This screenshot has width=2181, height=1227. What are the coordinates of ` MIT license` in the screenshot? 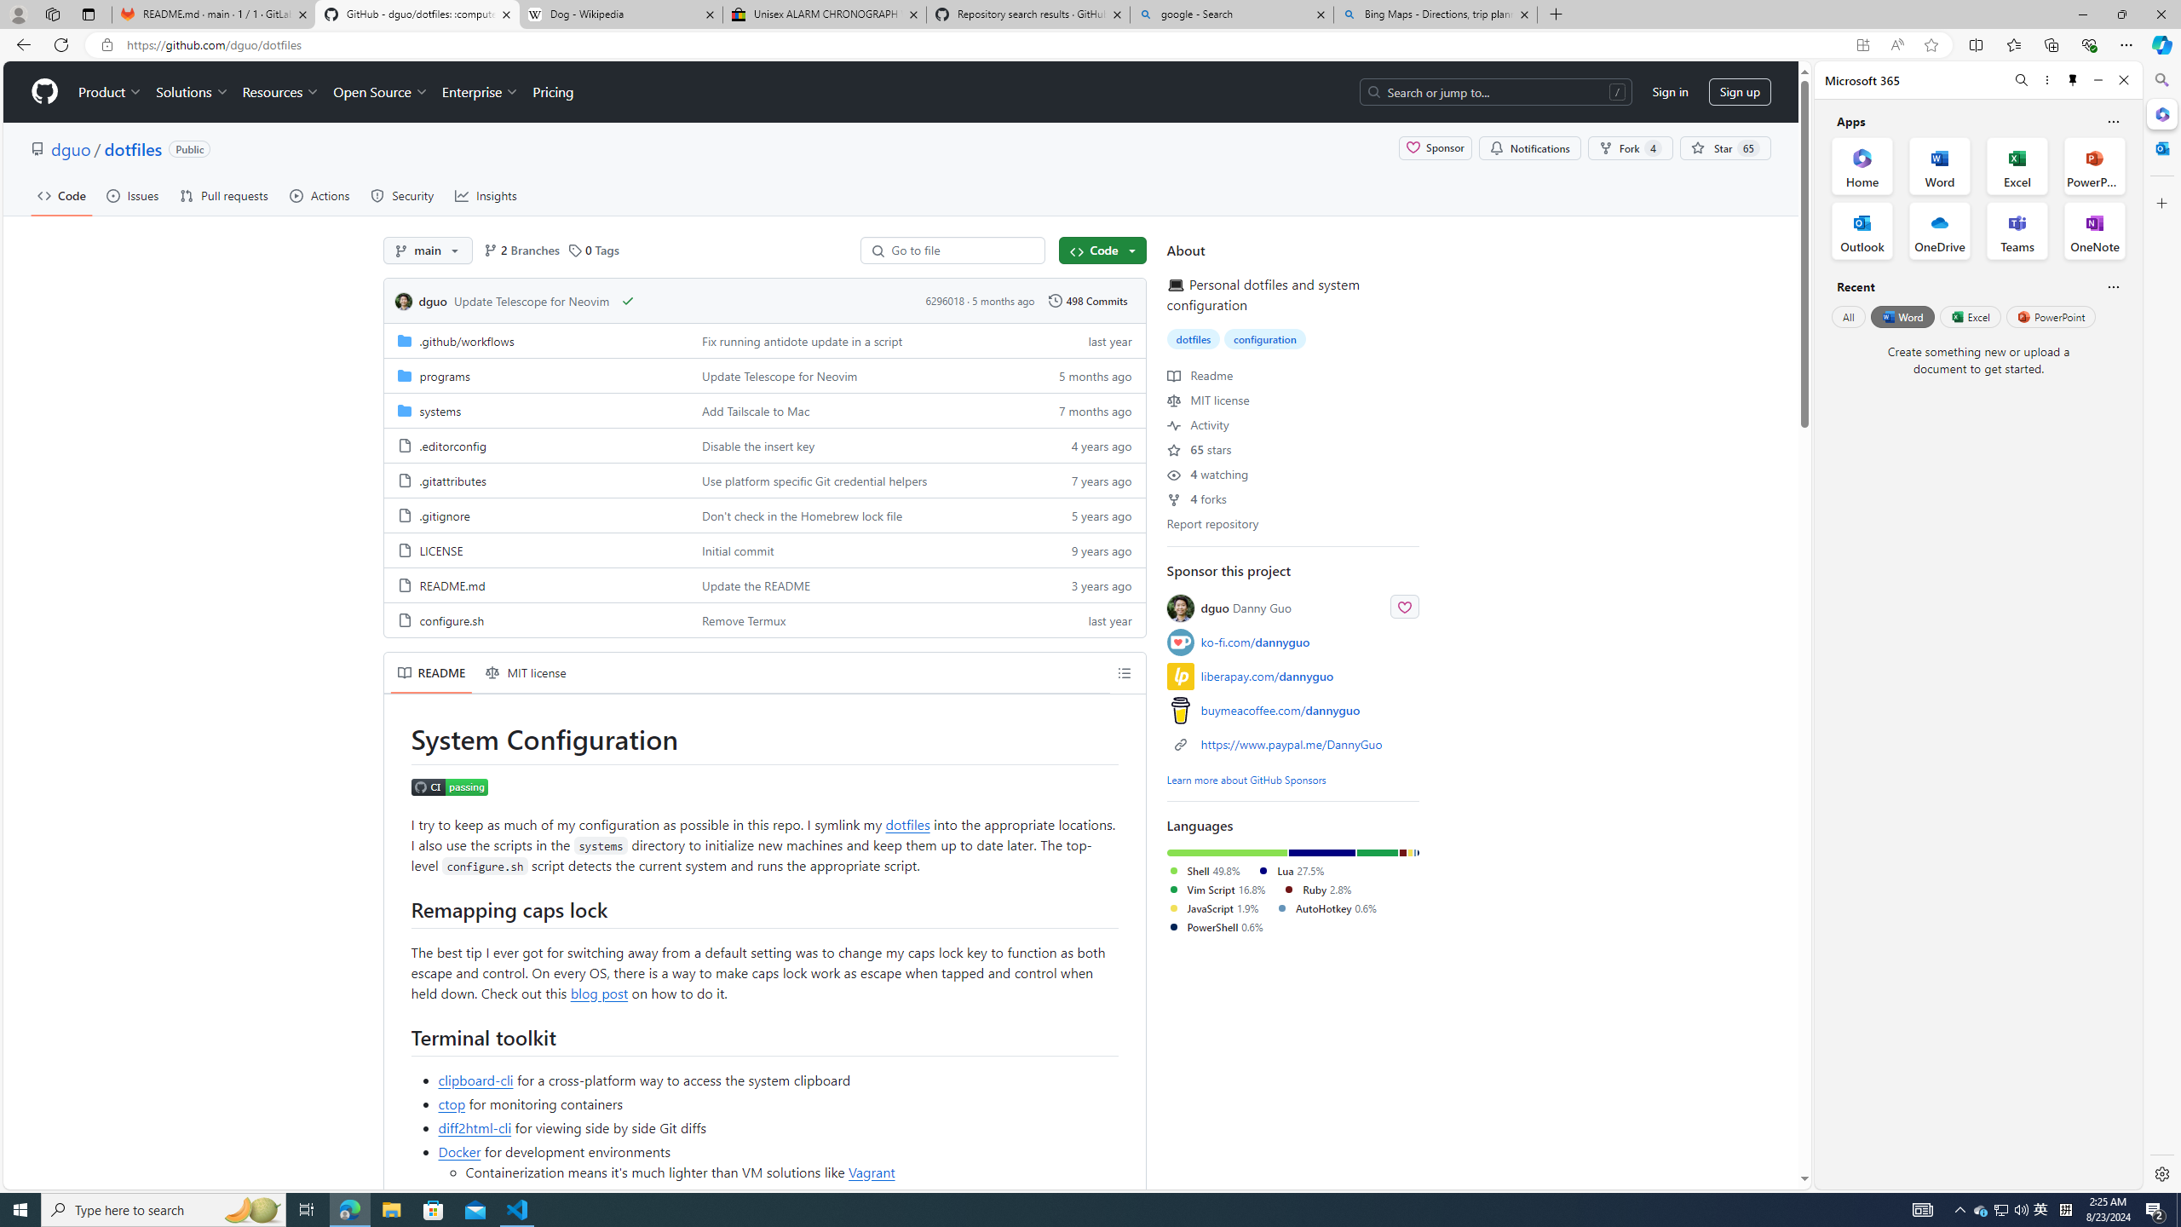 It's located at (1208, 400).